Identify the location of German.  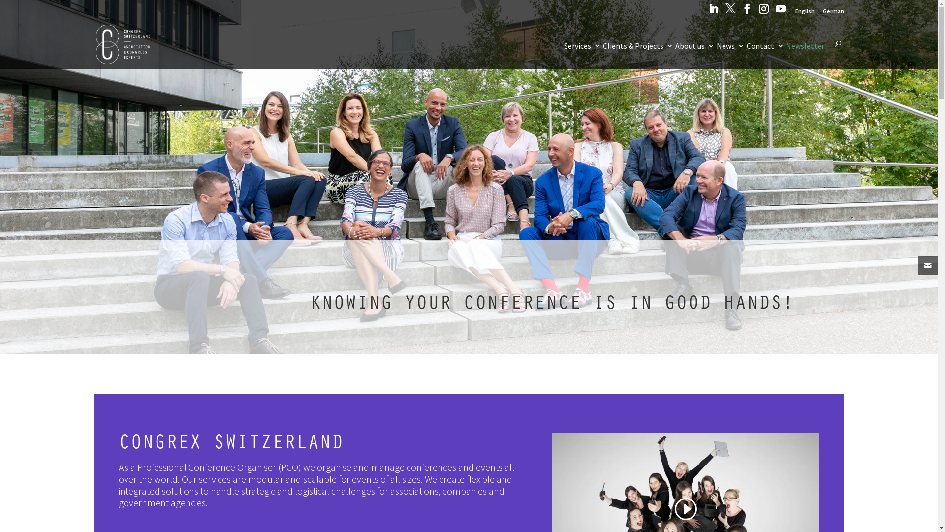
(834, 13).